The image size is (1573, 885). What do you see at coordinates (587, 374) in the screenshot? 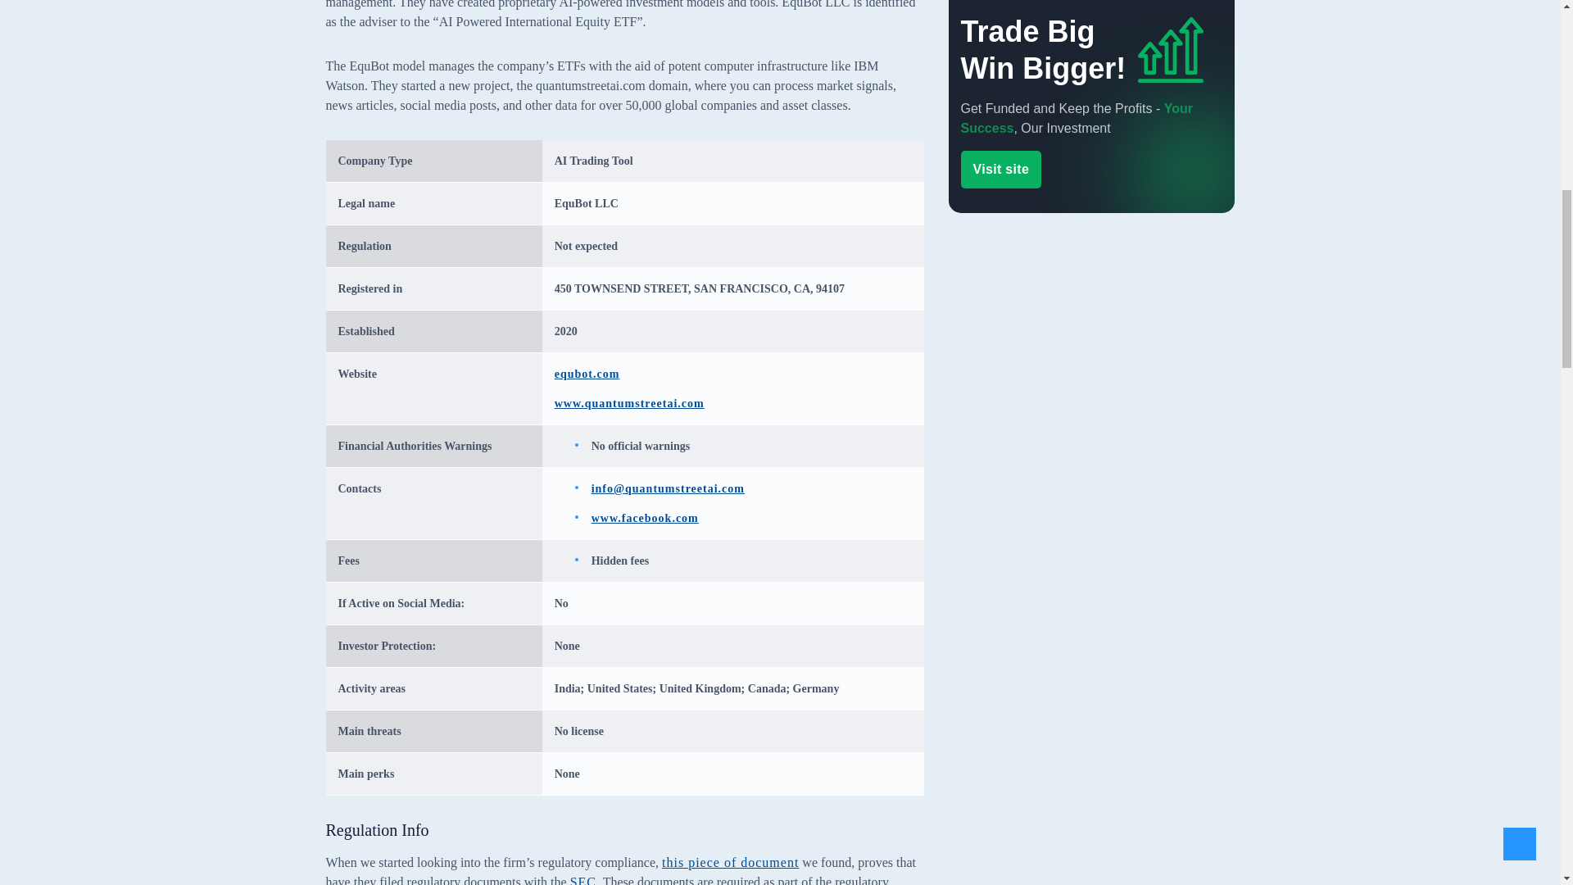
I see `equbot.com` at bounding box center [587, 374].